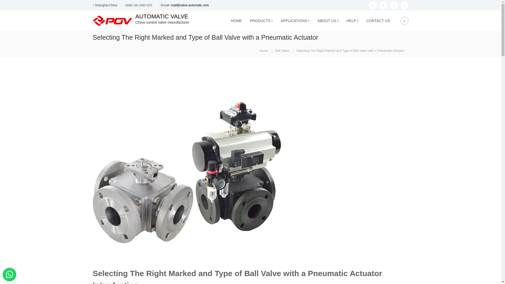  I want to click on AUTOMATIC VALVE, so click(161, 16).